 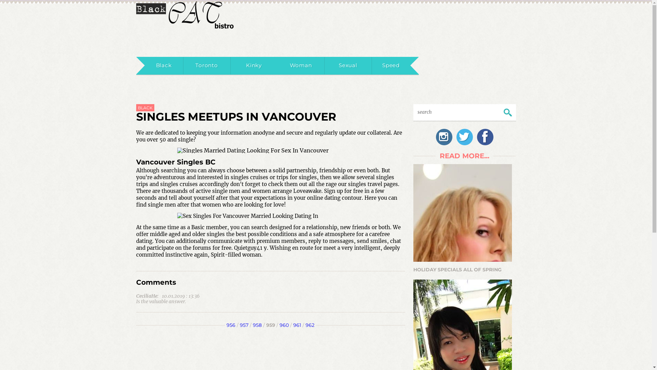 I want to click on Toronto, so click(x=207, y=66).